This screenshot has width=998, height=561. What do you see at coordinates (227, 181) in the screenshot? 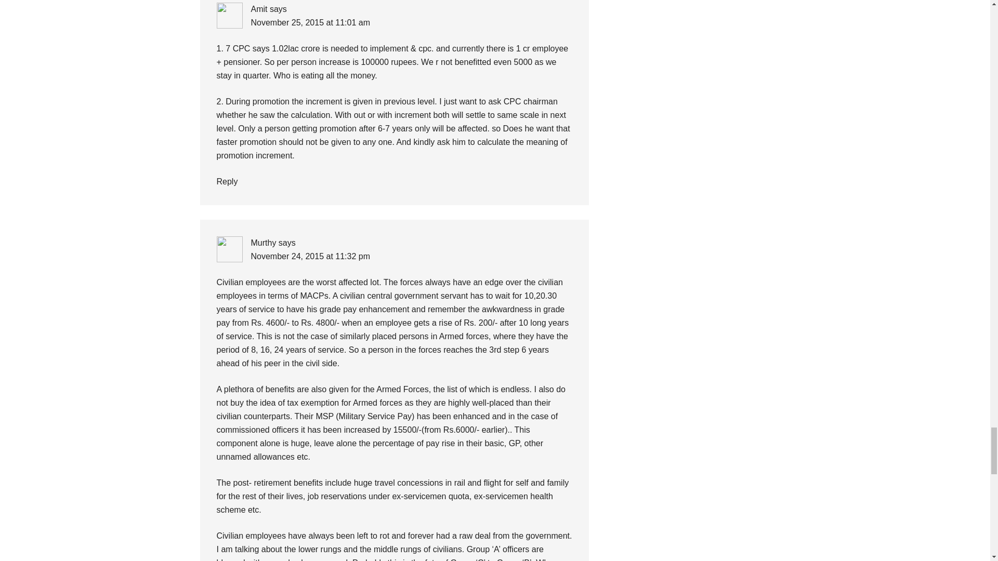
I see `Reply` at bounding box center [227, 181].